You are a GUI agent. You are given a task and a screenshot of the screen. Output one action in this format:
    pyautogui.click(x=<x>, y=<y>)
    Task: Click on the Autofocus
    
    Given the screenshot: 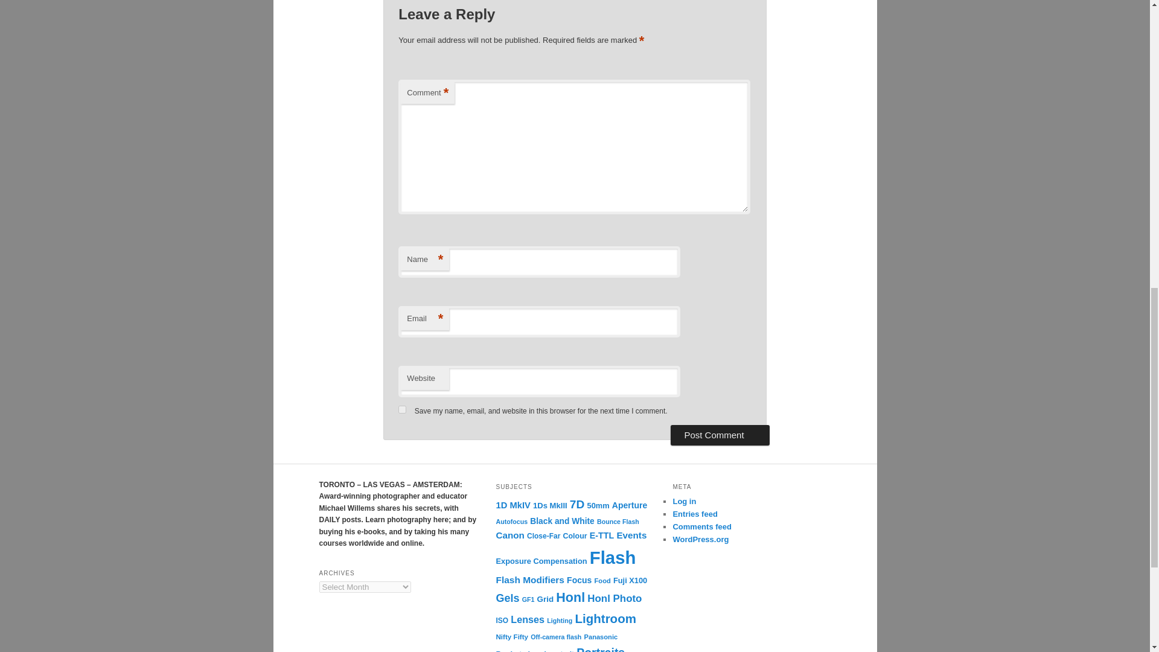 What is the action you would take?
    pyautogui.click(x=511, y=522)
    